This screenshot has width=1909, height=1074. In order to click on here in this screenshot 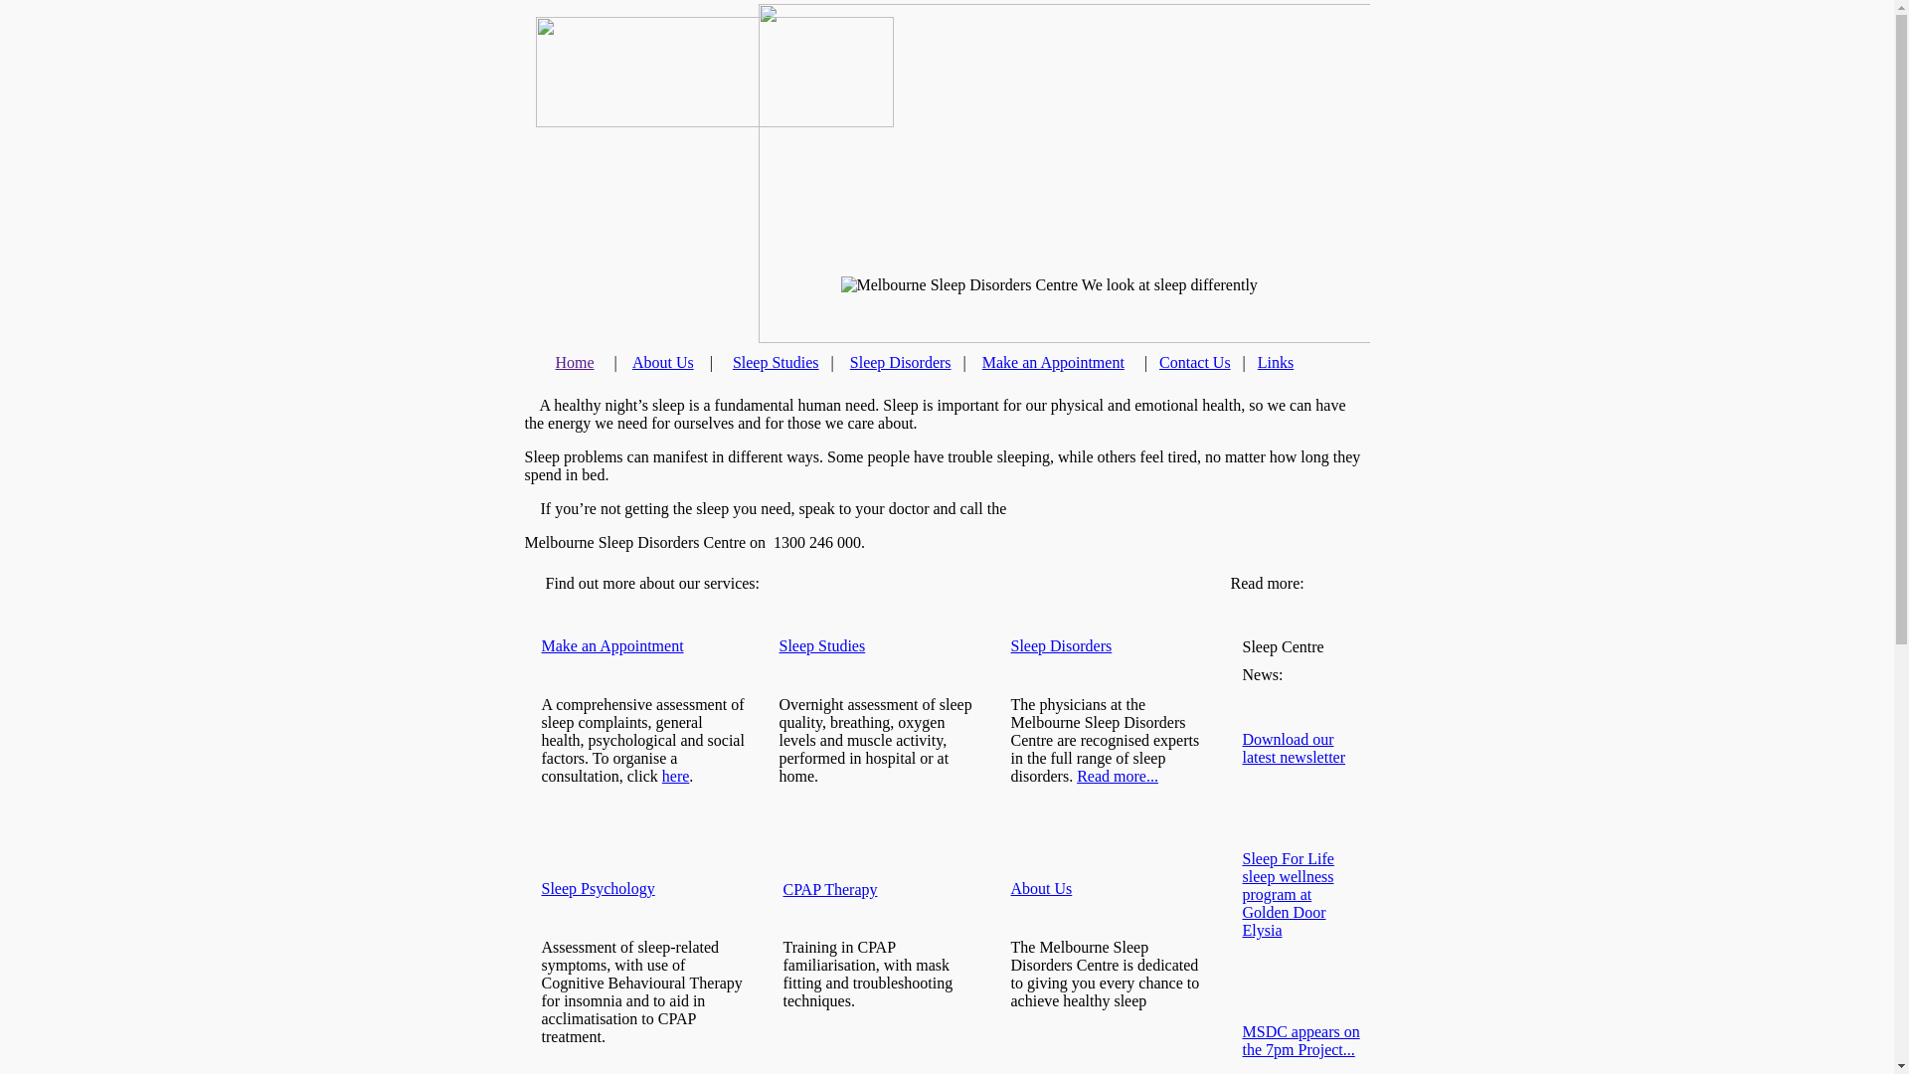, I will do `click(676, 776)`.